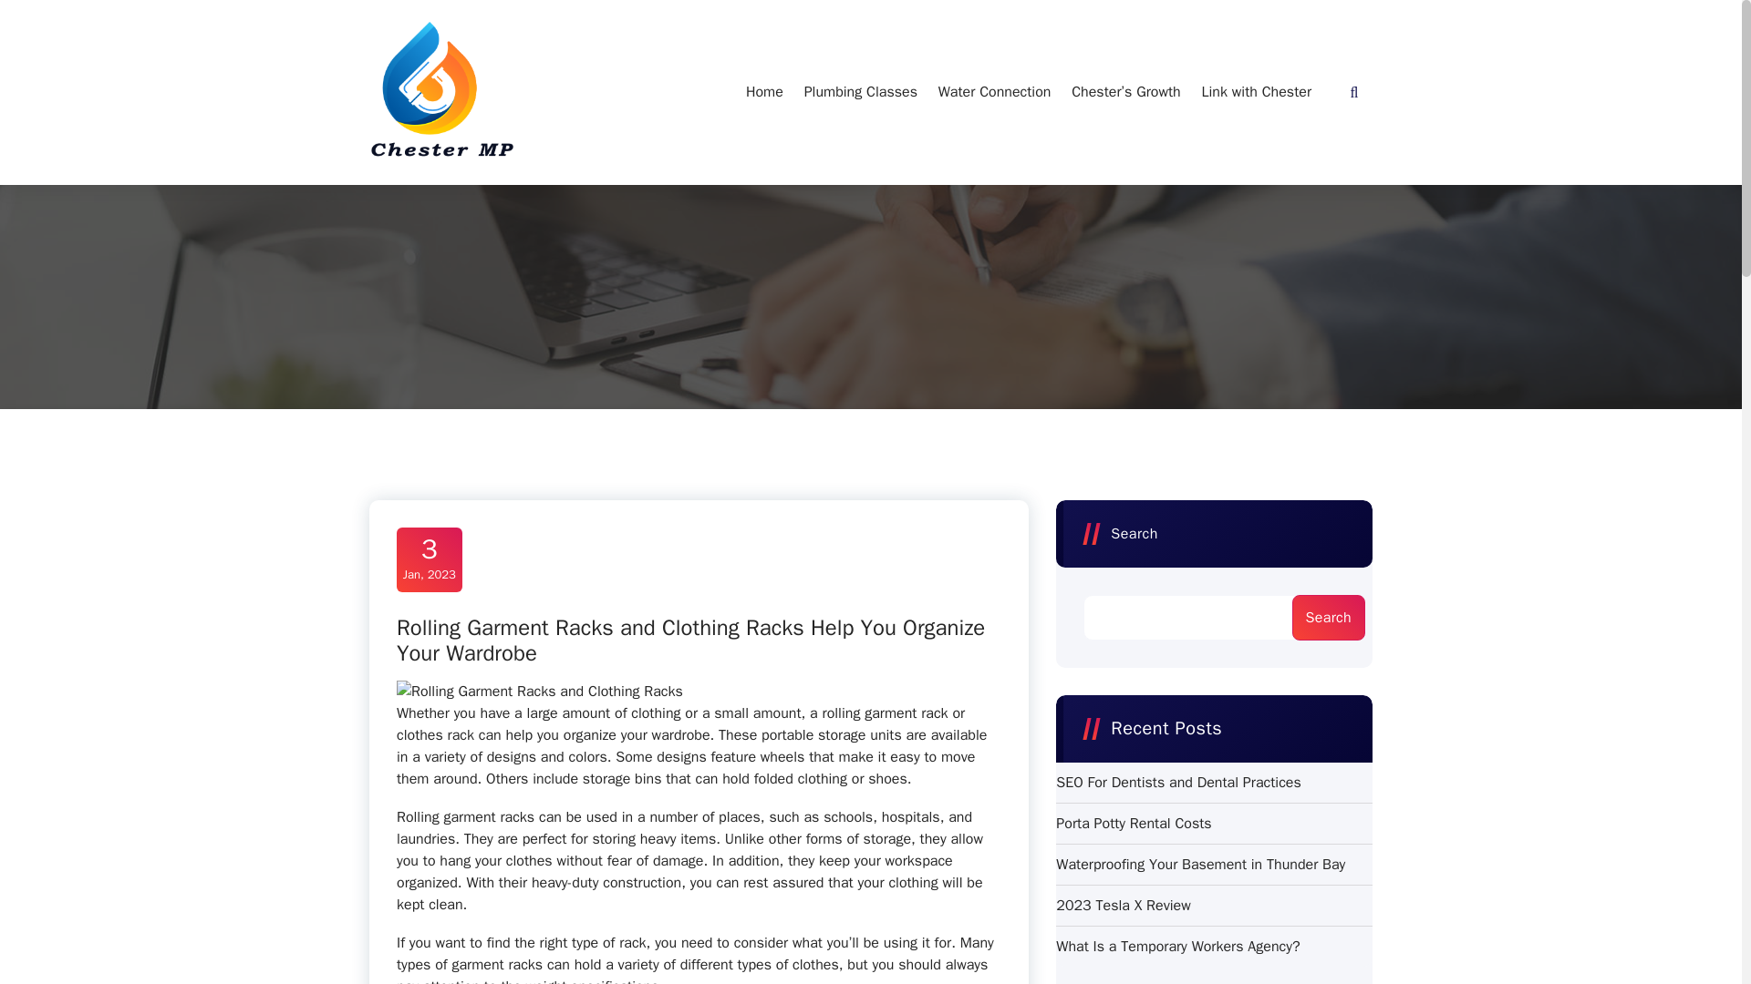 The width and height of the screenshot is (1751, 984). Describe the element at coordinates (764, 91) in the screenshot. I see `Home` at that location.